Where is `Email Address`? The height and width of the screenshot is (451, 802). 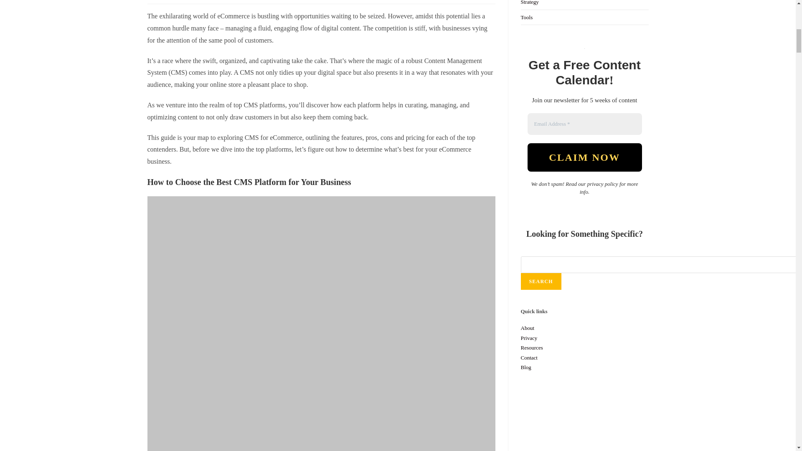 Email Address is located at coordinates (584, 124).